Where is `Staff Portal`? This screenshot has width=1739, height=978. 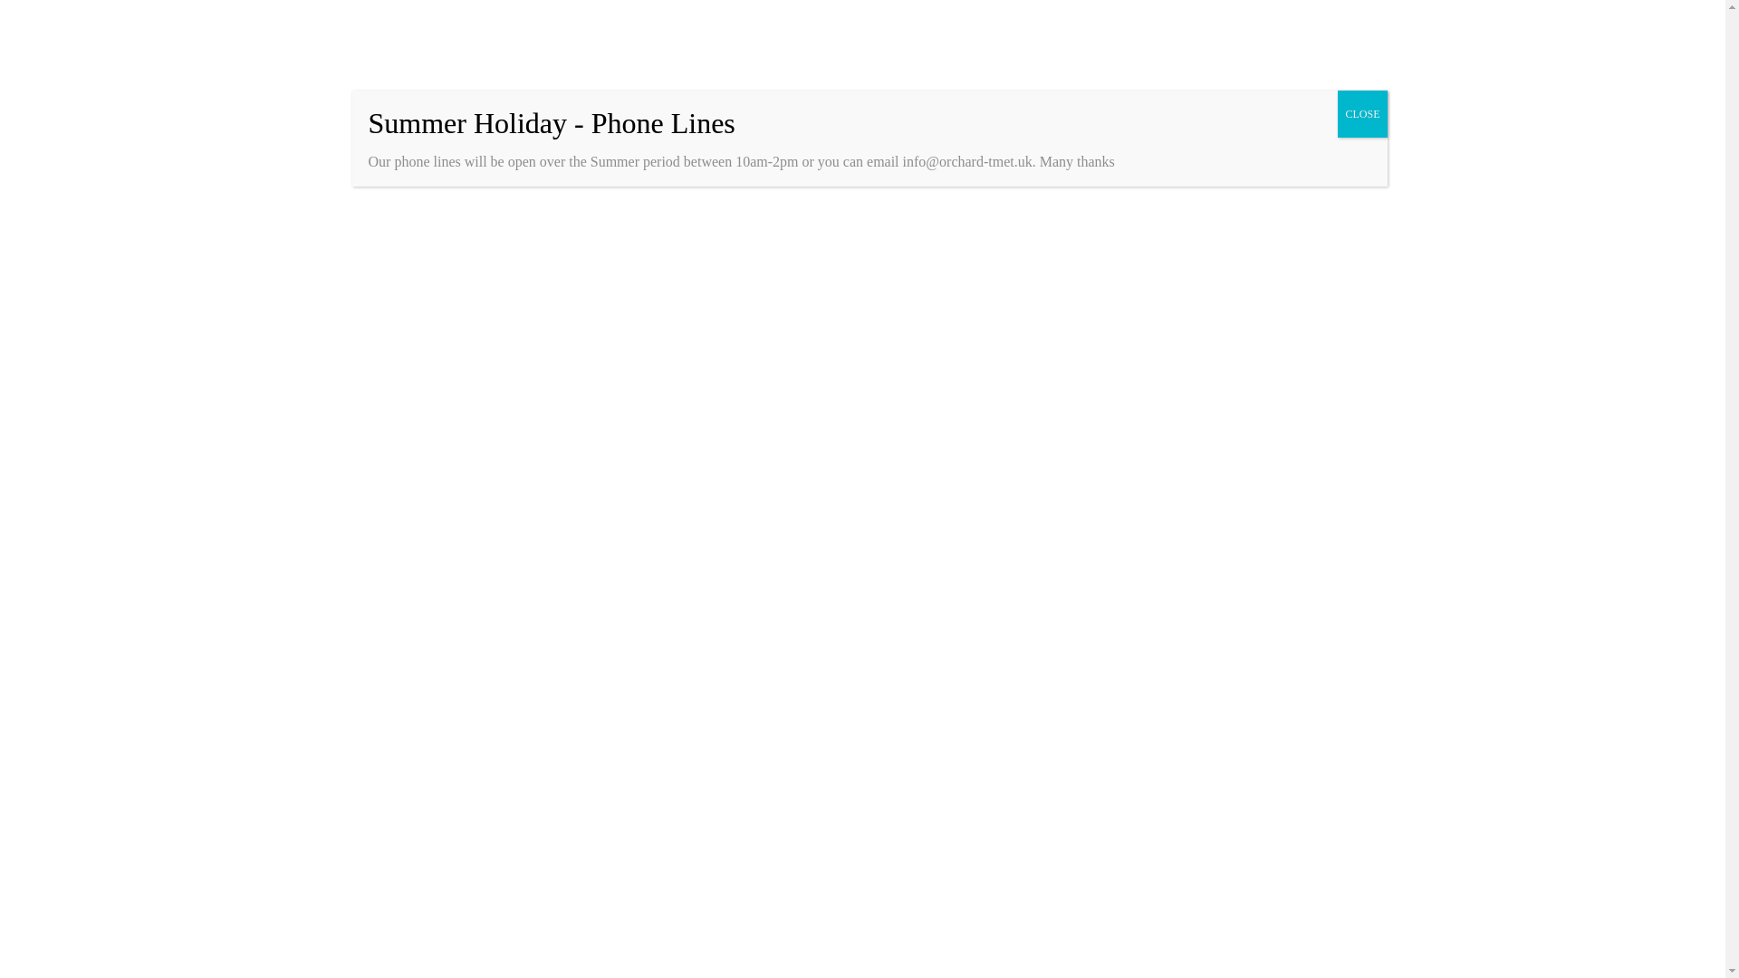 Staff Portal is located at coordinates (704, 109).